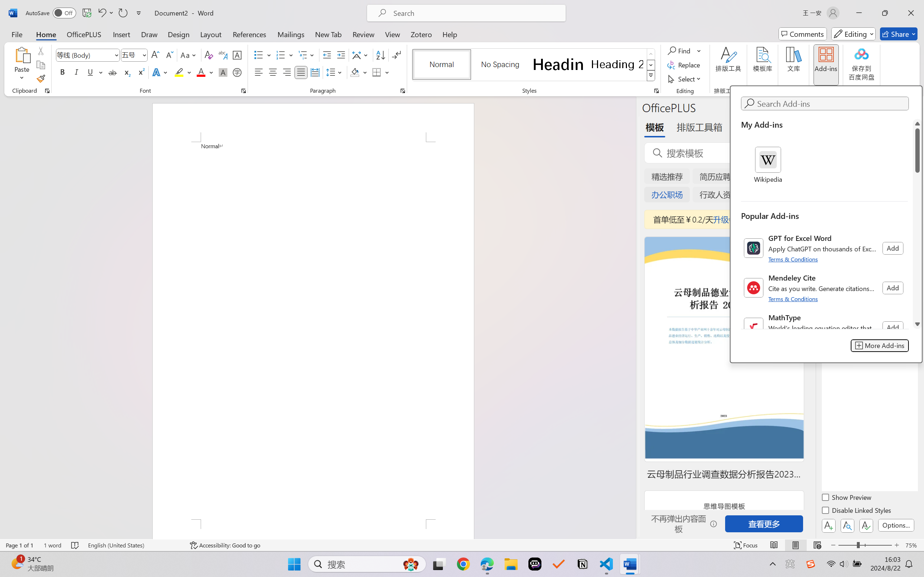  I want to click on Terms & Conditions, so click(794, 299).